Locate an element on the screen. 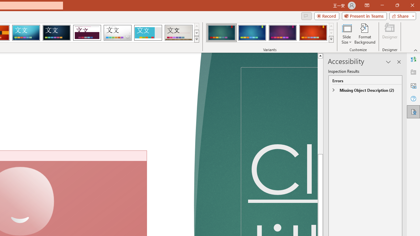  Circuit is located at coordinates (26, 33).